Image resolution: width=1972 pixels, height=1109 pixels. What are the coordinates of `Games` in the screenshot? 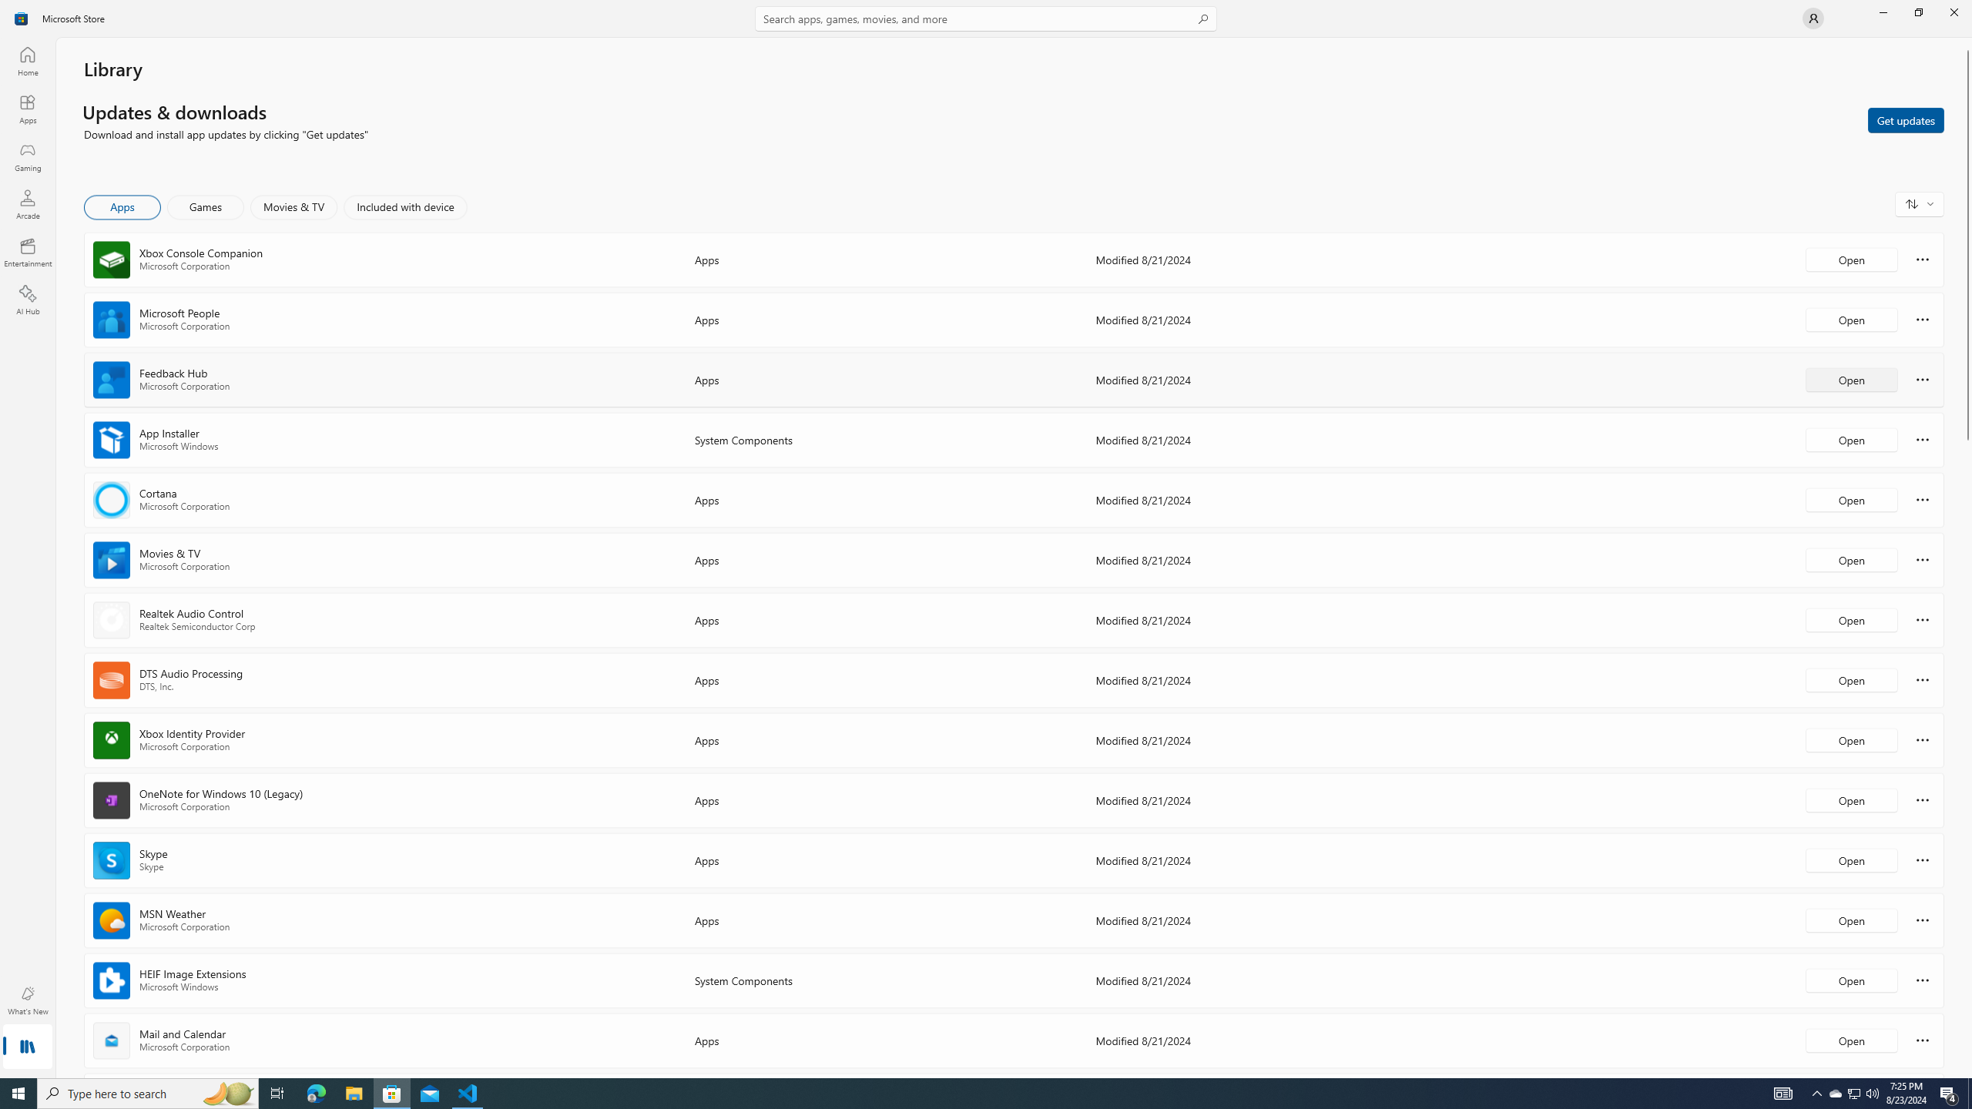 It's located at (206, 207).